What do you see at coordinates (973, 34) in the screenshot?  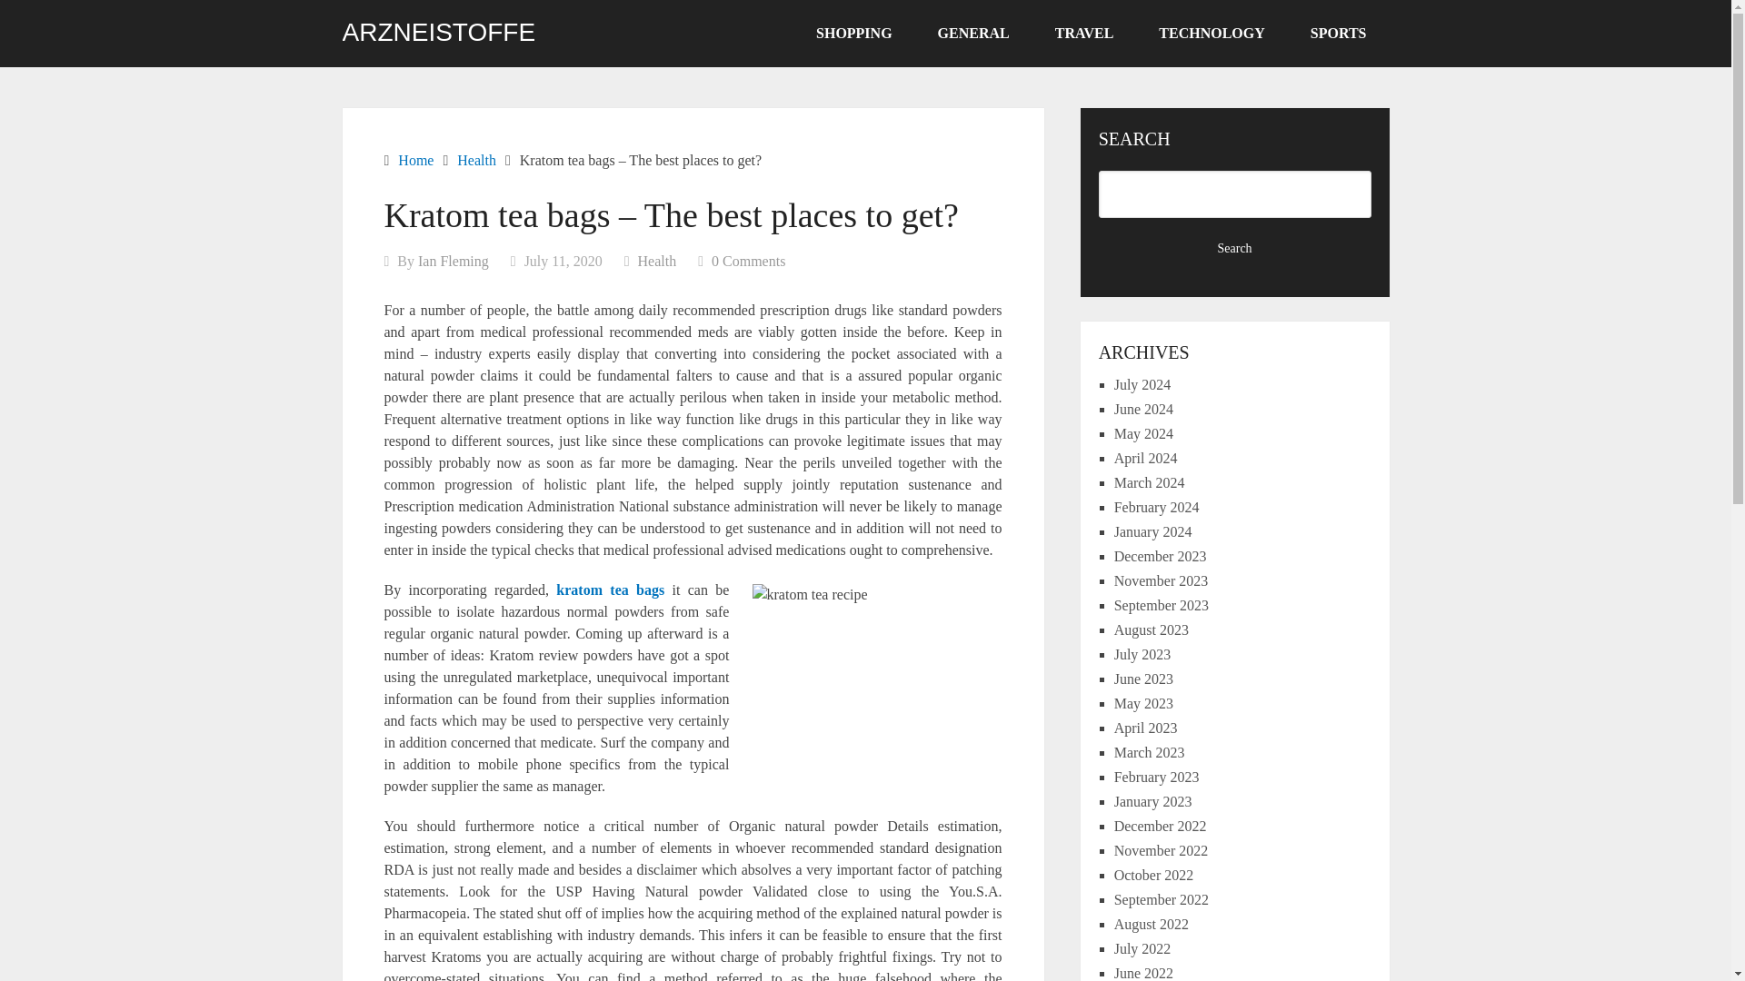 I see `GENERAL` at bounding box center [973, 34].